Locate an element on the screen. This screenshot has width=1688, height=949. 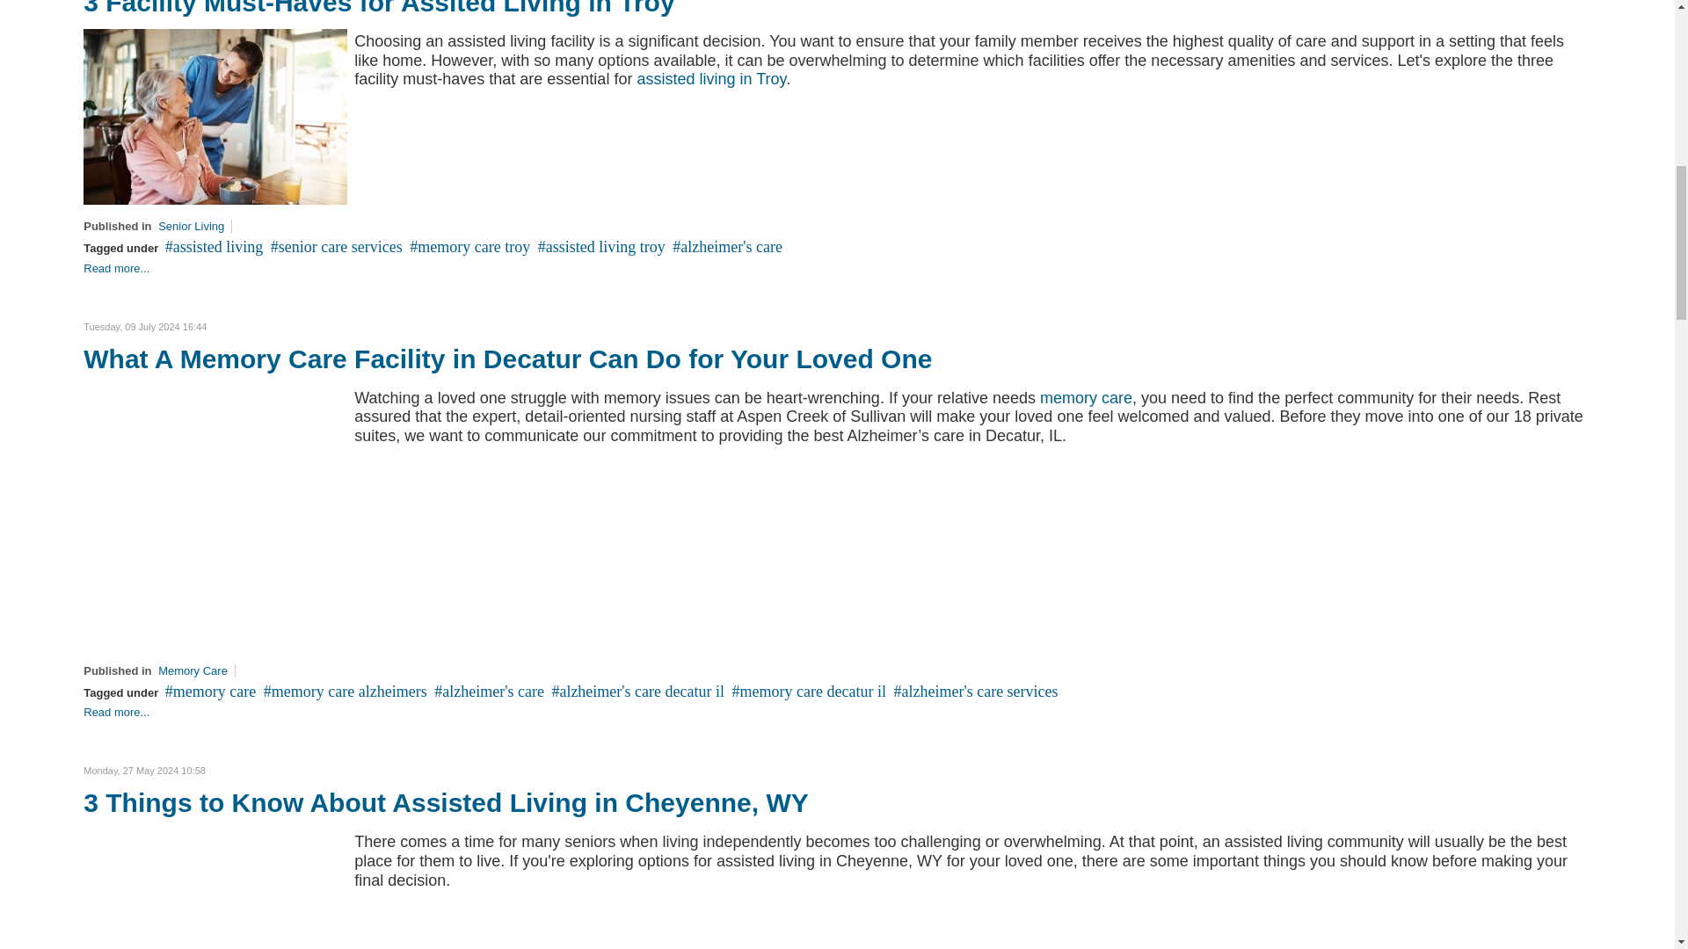
alzheimer's care is located at coordinates (727, 246).